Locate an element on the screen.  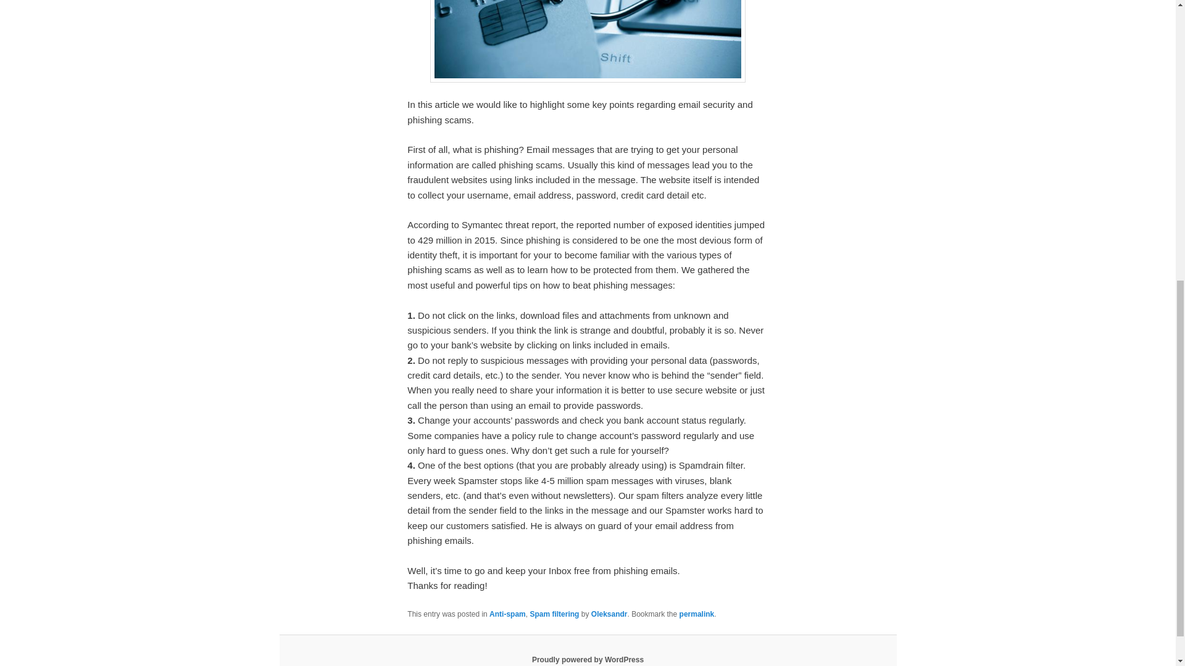
permalink is located at coordinates (696, 614).